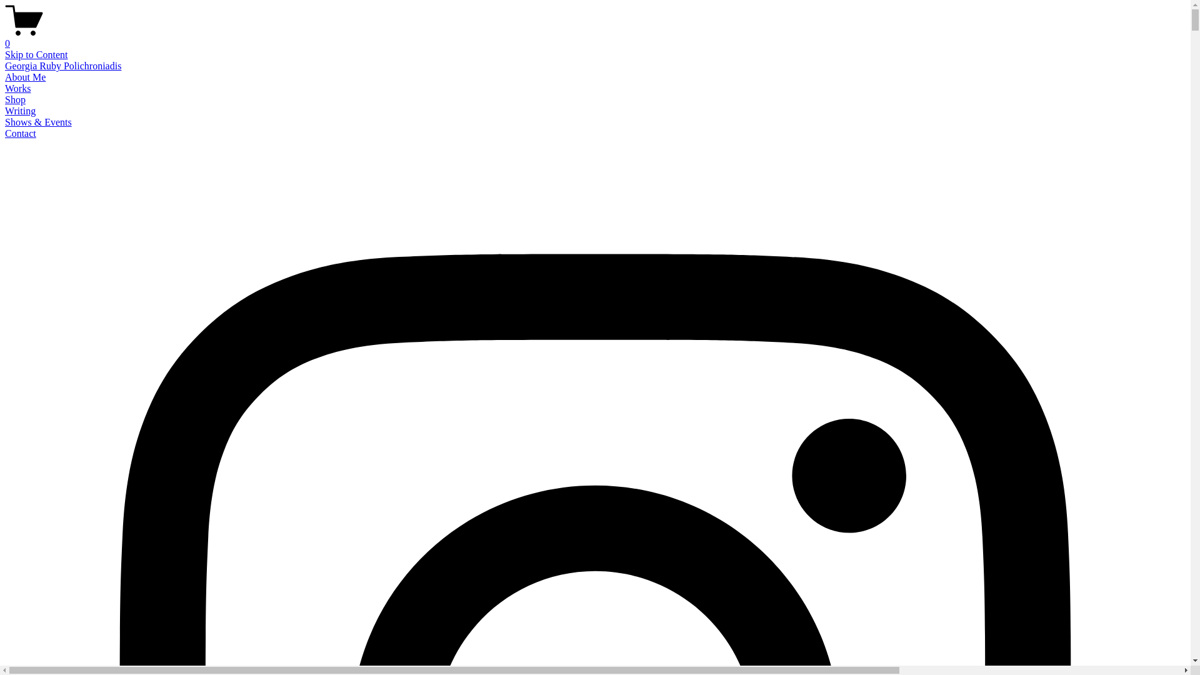 The image size is (1200, 675). Describe the element at coordinates (20, 111) in the screenshot. I see `Writing` at that location.